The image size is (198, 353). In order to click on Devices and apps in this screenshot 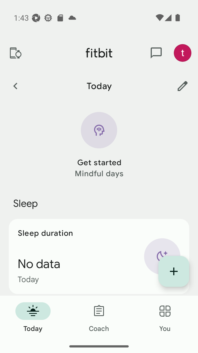, I will do `click(15, 53)`.